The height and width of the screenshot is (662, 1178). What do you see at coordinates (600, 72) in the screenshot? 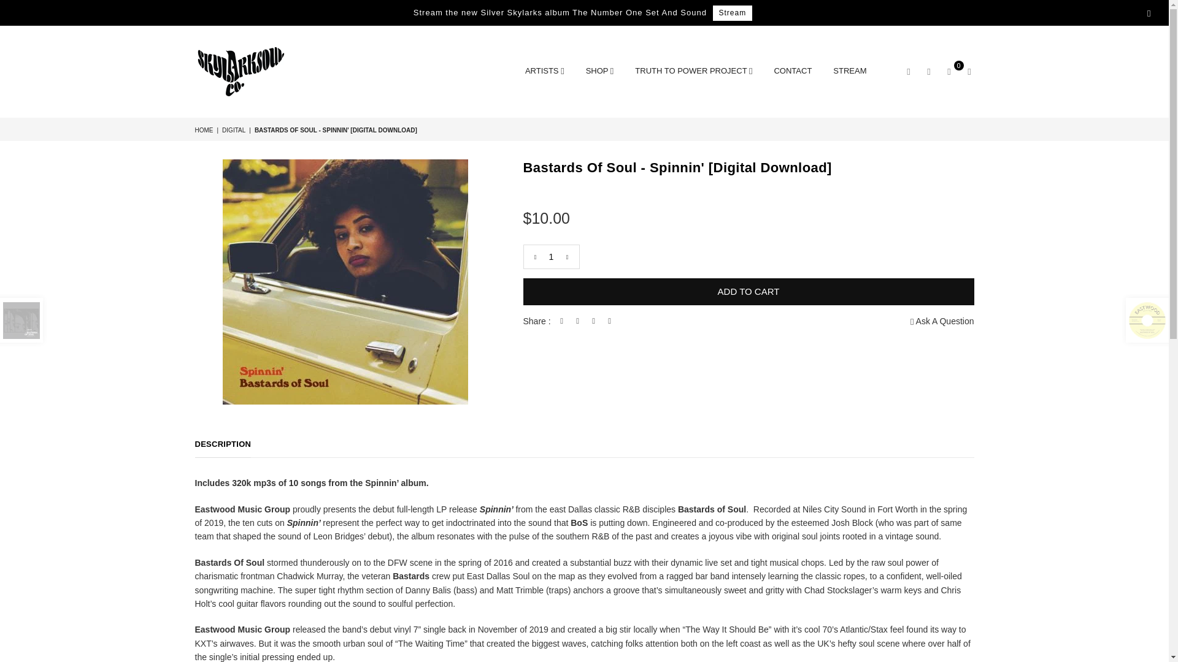
I see `SHOP` at bounding box center [600, 72].